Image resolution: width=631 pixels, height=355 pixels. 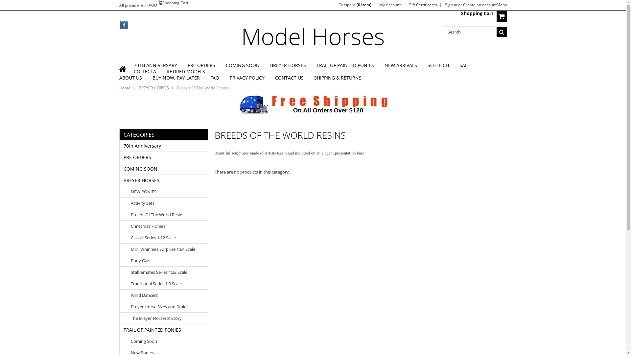 I want to click on Wind Dancers, so click(x=165, y=295).